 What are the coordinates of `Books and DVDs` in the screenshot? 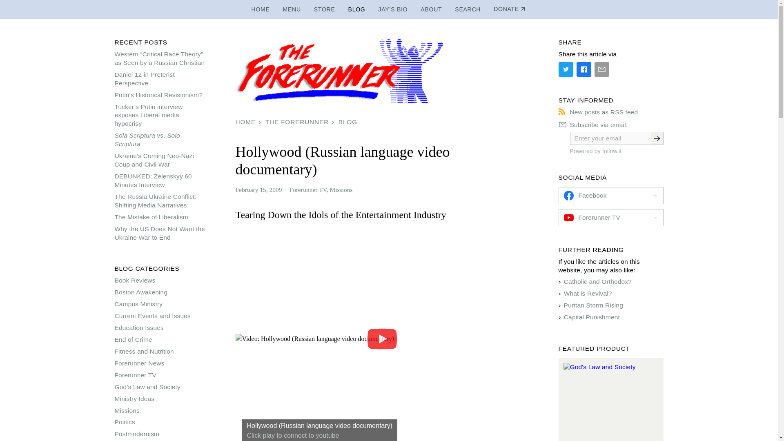 It's located at (324, 9).